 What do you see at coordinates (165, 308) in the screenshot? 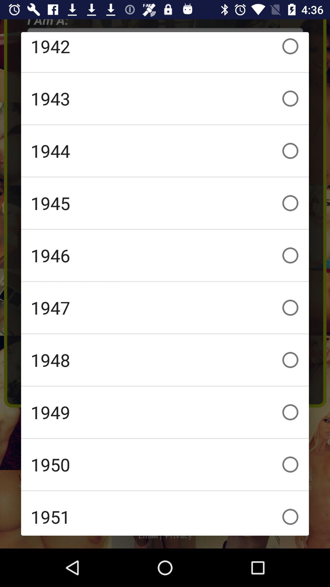
I see `launch the icon below 1946` at bounding box center [165, 308].